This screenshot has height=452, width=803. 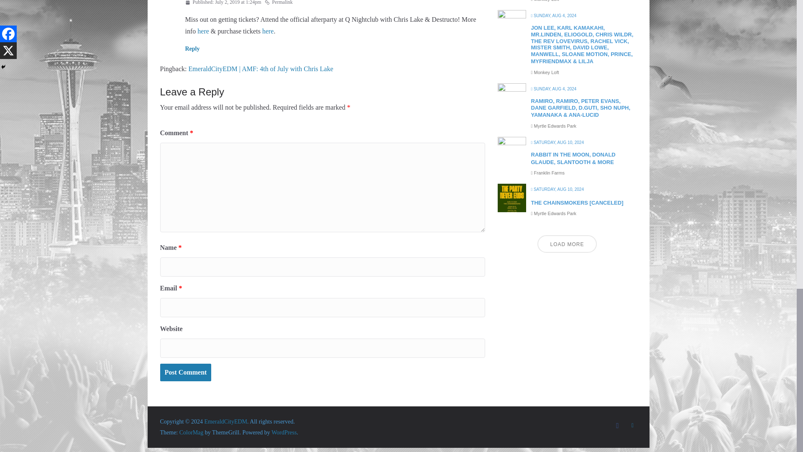 I want to click on ColorMag, so click(x=192, y=433).